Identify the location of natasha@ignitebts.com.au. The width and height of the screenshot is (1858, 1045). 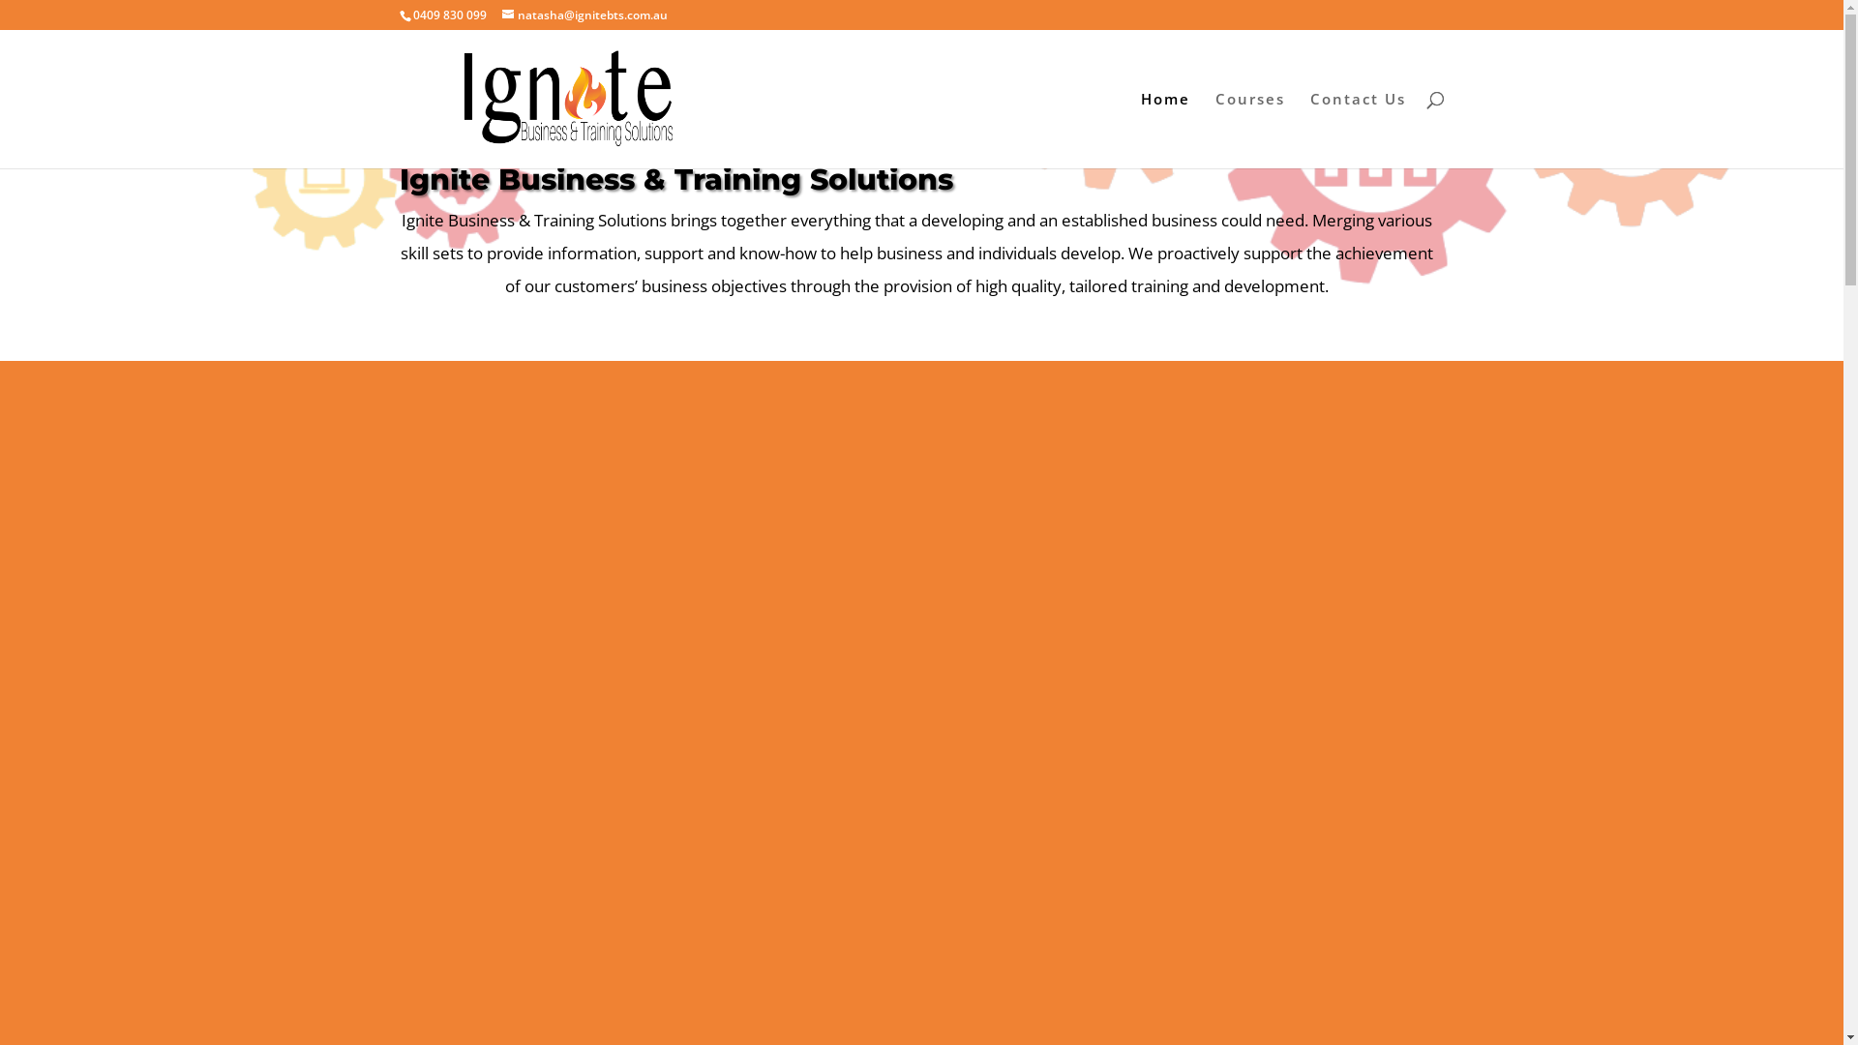
(584, 15).